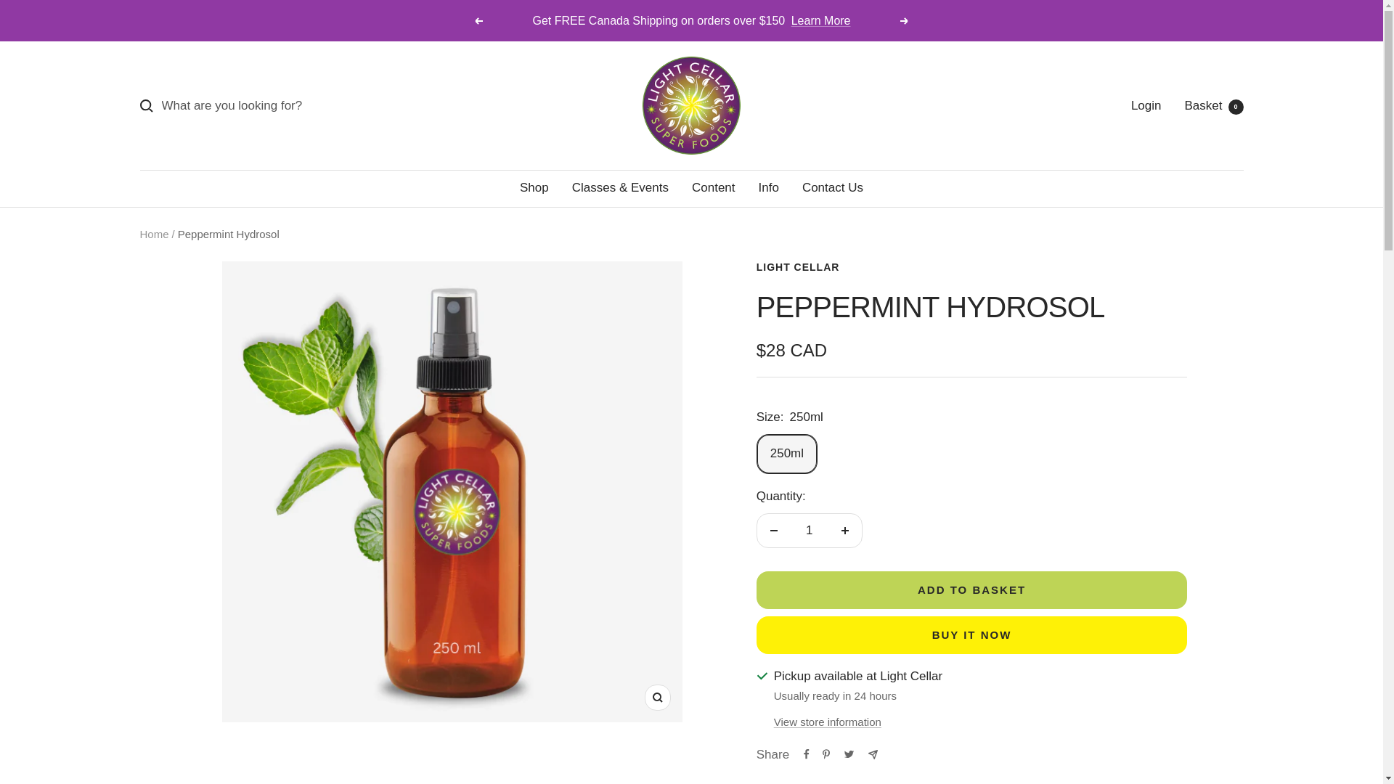 The image size is (1394, 784). Describe the element at coordinates (971, 634) in the screenshot. I see `BUY IT NOW` at that location.